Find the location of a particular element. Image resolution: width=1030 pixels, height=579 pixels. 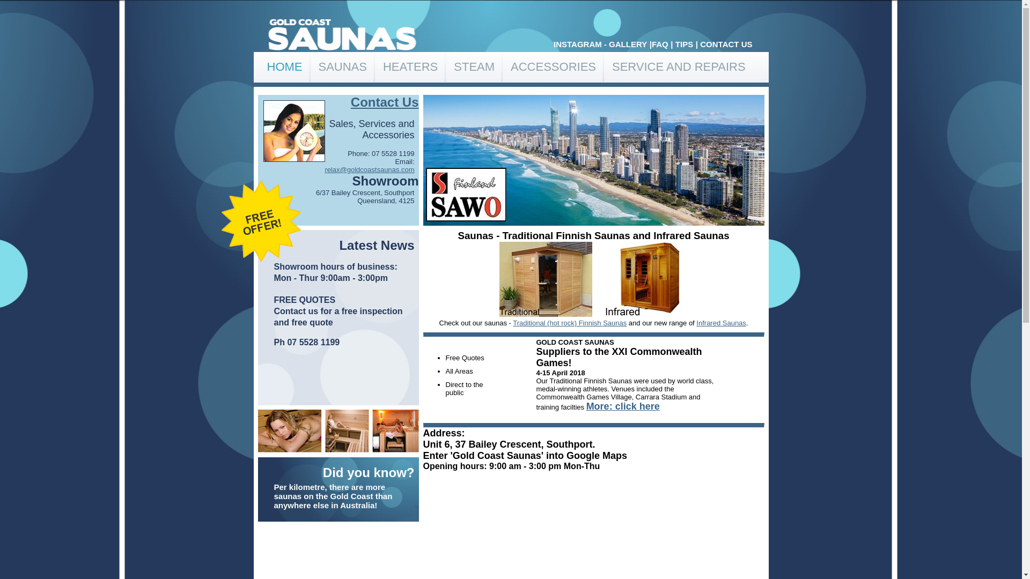

SERVICE AND REPAIRS is located at coordinates (679, 67).